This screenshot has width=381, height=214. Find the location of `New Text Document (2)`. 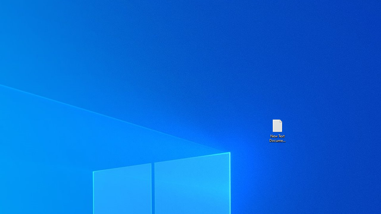

New Text Document (2) is located at coordinates (277, 130).